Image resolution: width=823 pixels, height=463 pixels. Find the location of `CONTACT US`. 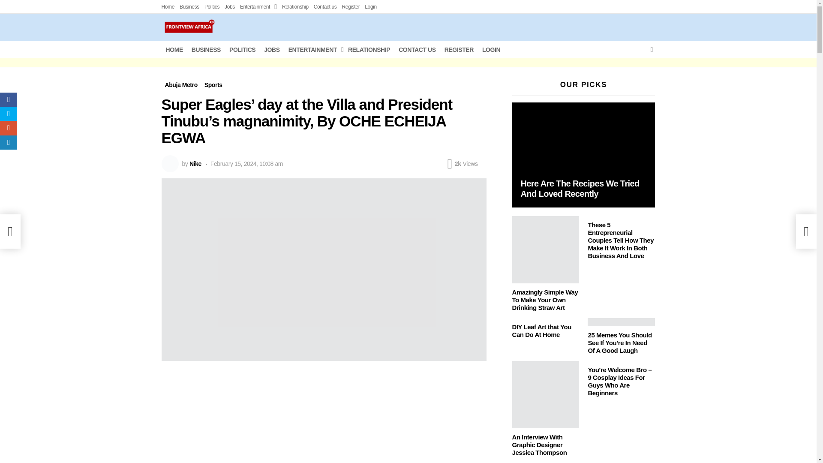

CONTACT US is located at coordinates (417, 50).